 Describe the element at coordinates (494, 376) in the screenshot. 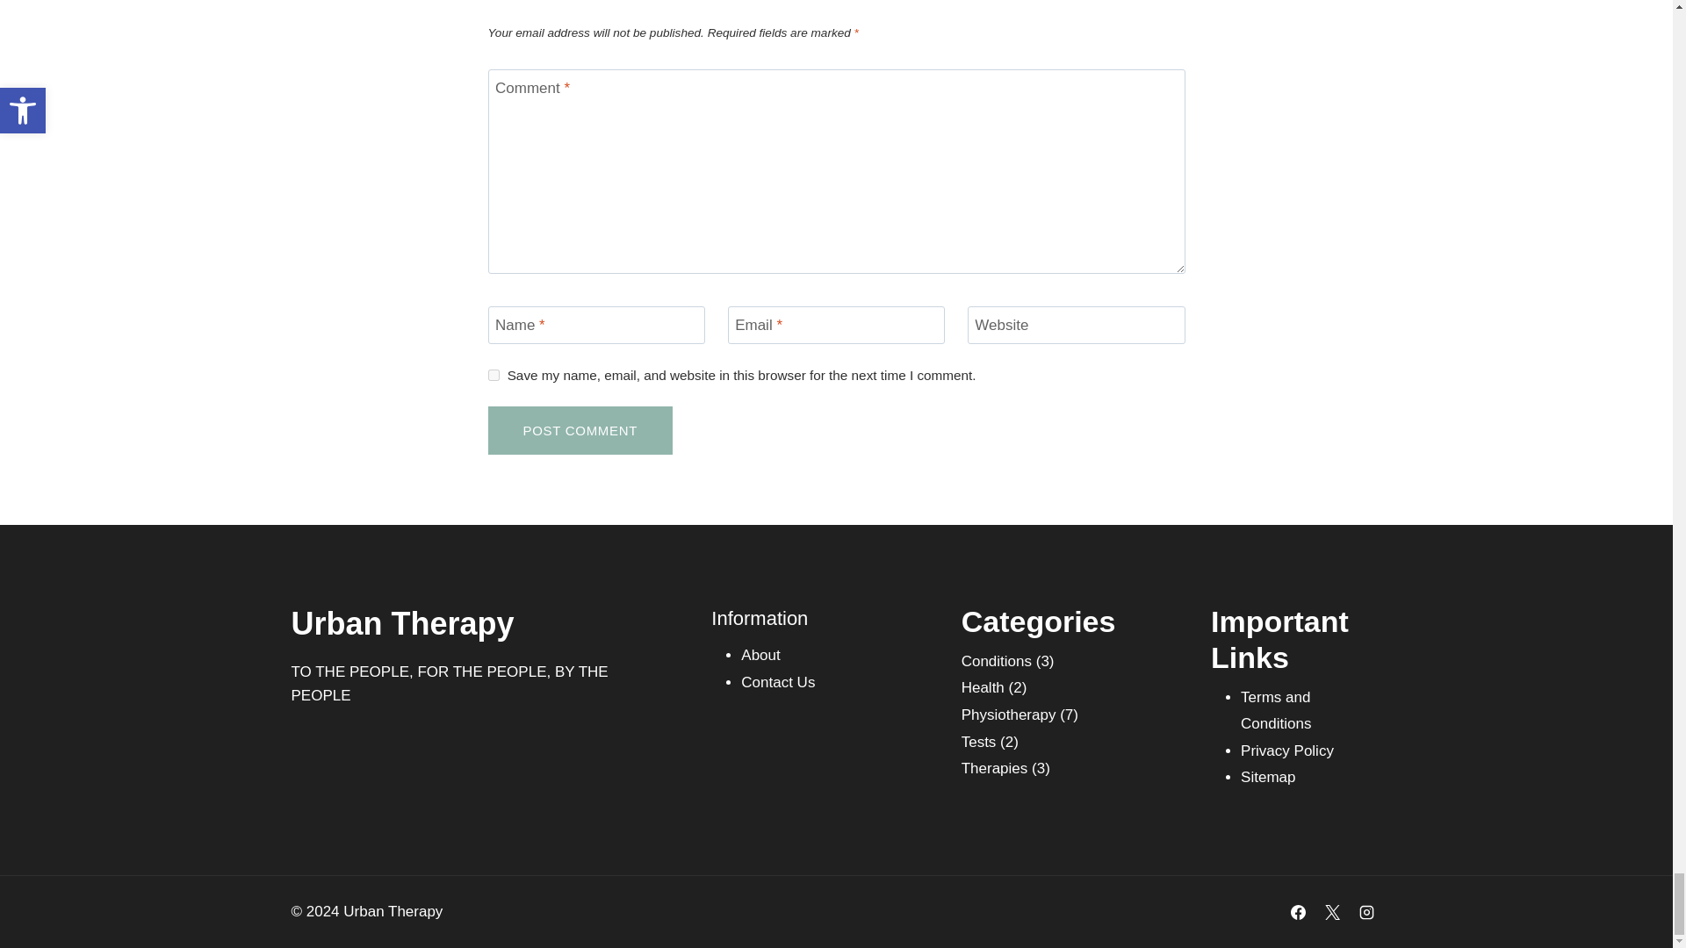

I see `yes` at that location.